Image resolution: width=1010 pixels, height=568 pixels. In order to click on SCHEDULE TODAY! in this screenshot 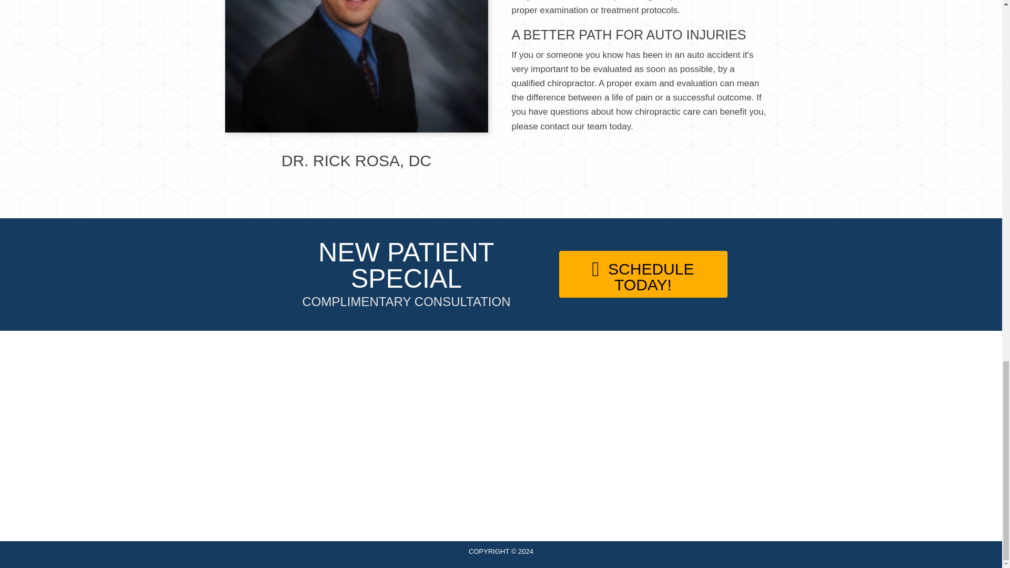, I will do `click(643, 274)`.